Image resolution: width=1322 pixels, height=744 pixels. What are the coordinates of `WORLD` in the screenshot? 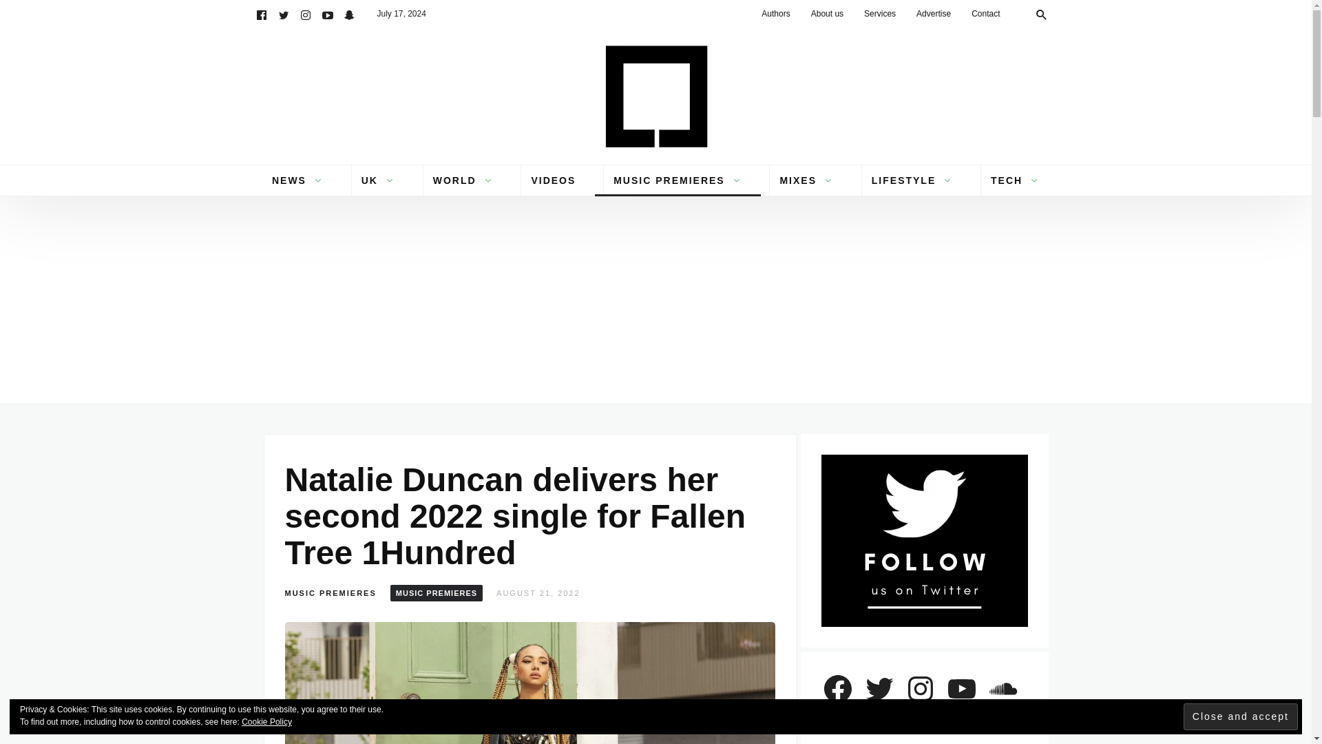 It's located at (463, 180).